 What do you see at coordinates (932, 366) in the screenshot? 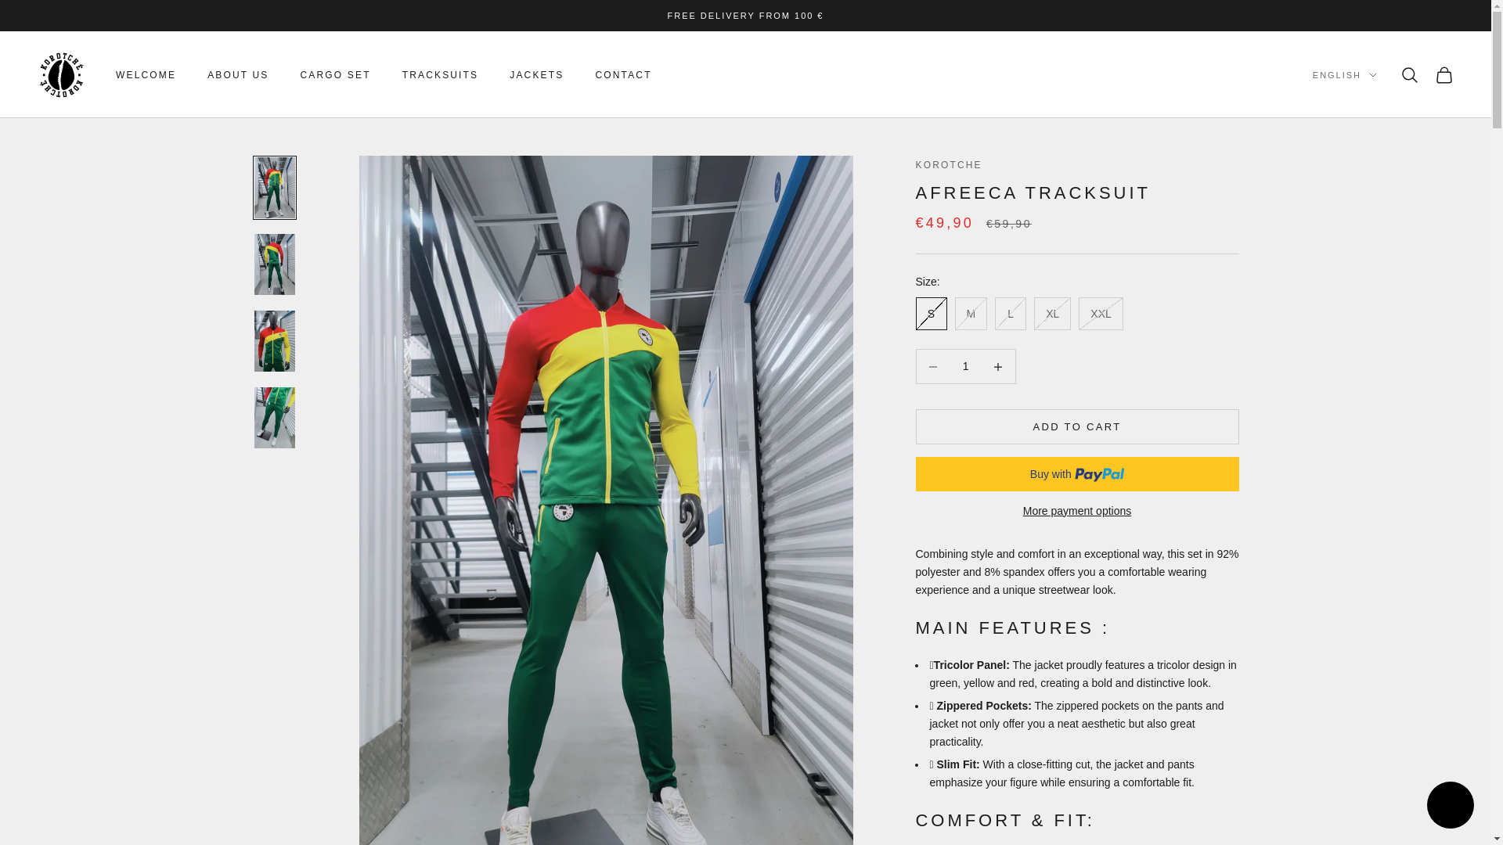
I see `Decrease quantity` at bounding box center [932, 366].